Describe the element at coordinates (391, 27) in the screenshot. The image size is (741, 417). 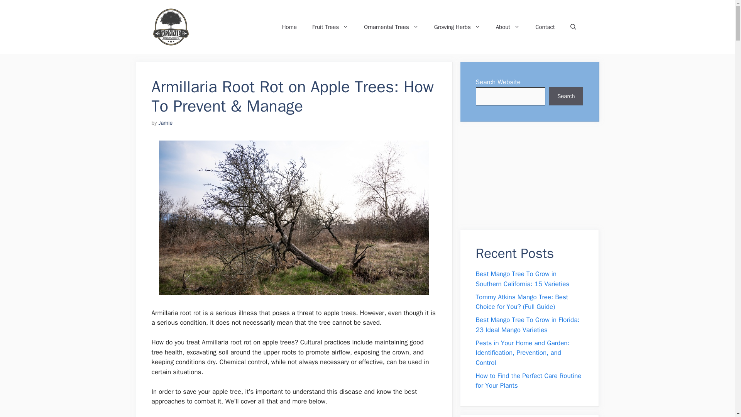
I see `Ornamental Trees` at that location.